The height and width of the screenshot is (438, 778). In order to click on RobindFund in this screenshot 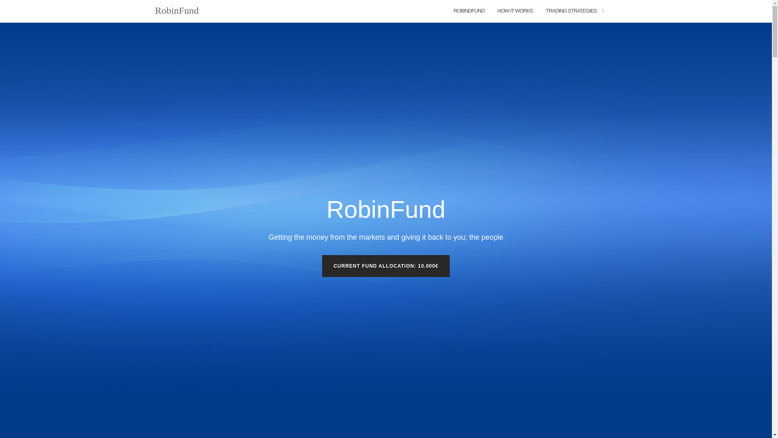, I will do `click(469, 11)`.